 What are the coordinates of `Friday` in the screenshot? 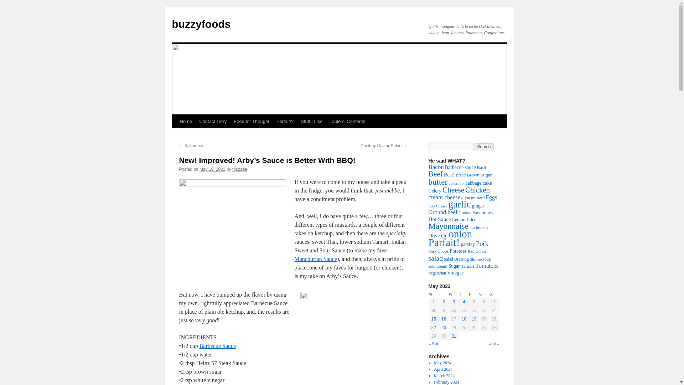 It's located at (474, 294).